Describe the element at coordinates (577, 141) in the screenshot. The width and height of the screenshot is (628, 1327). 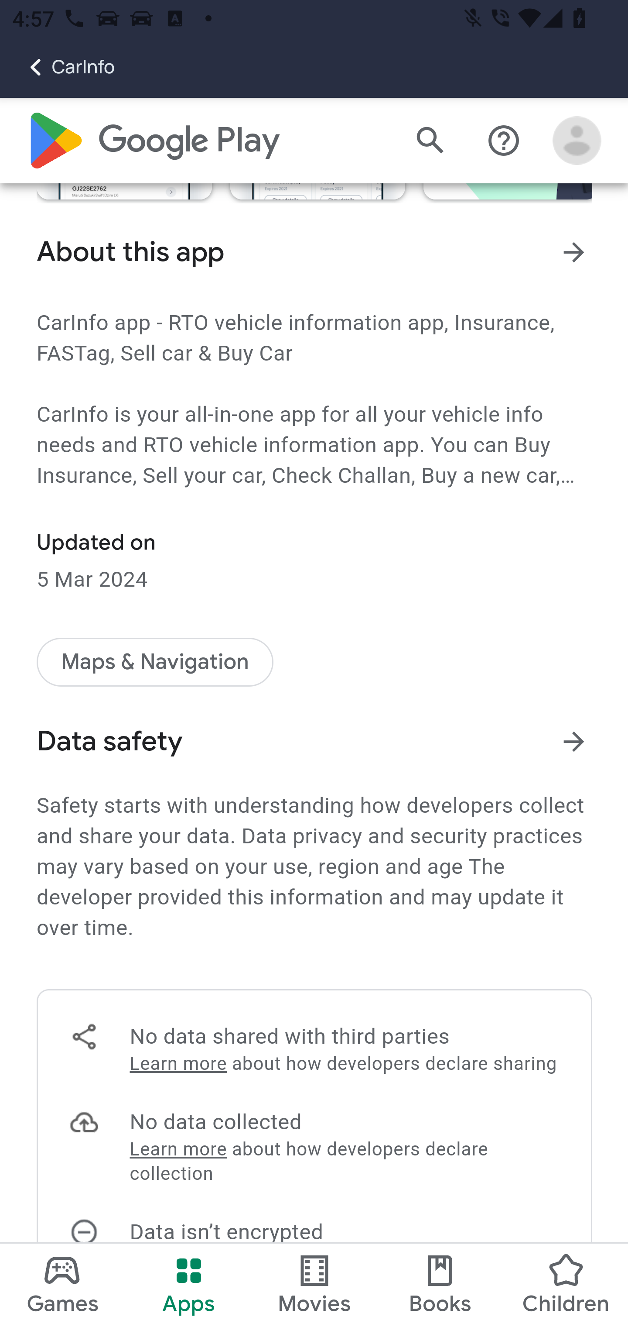
I see `Open account menu` at that location.